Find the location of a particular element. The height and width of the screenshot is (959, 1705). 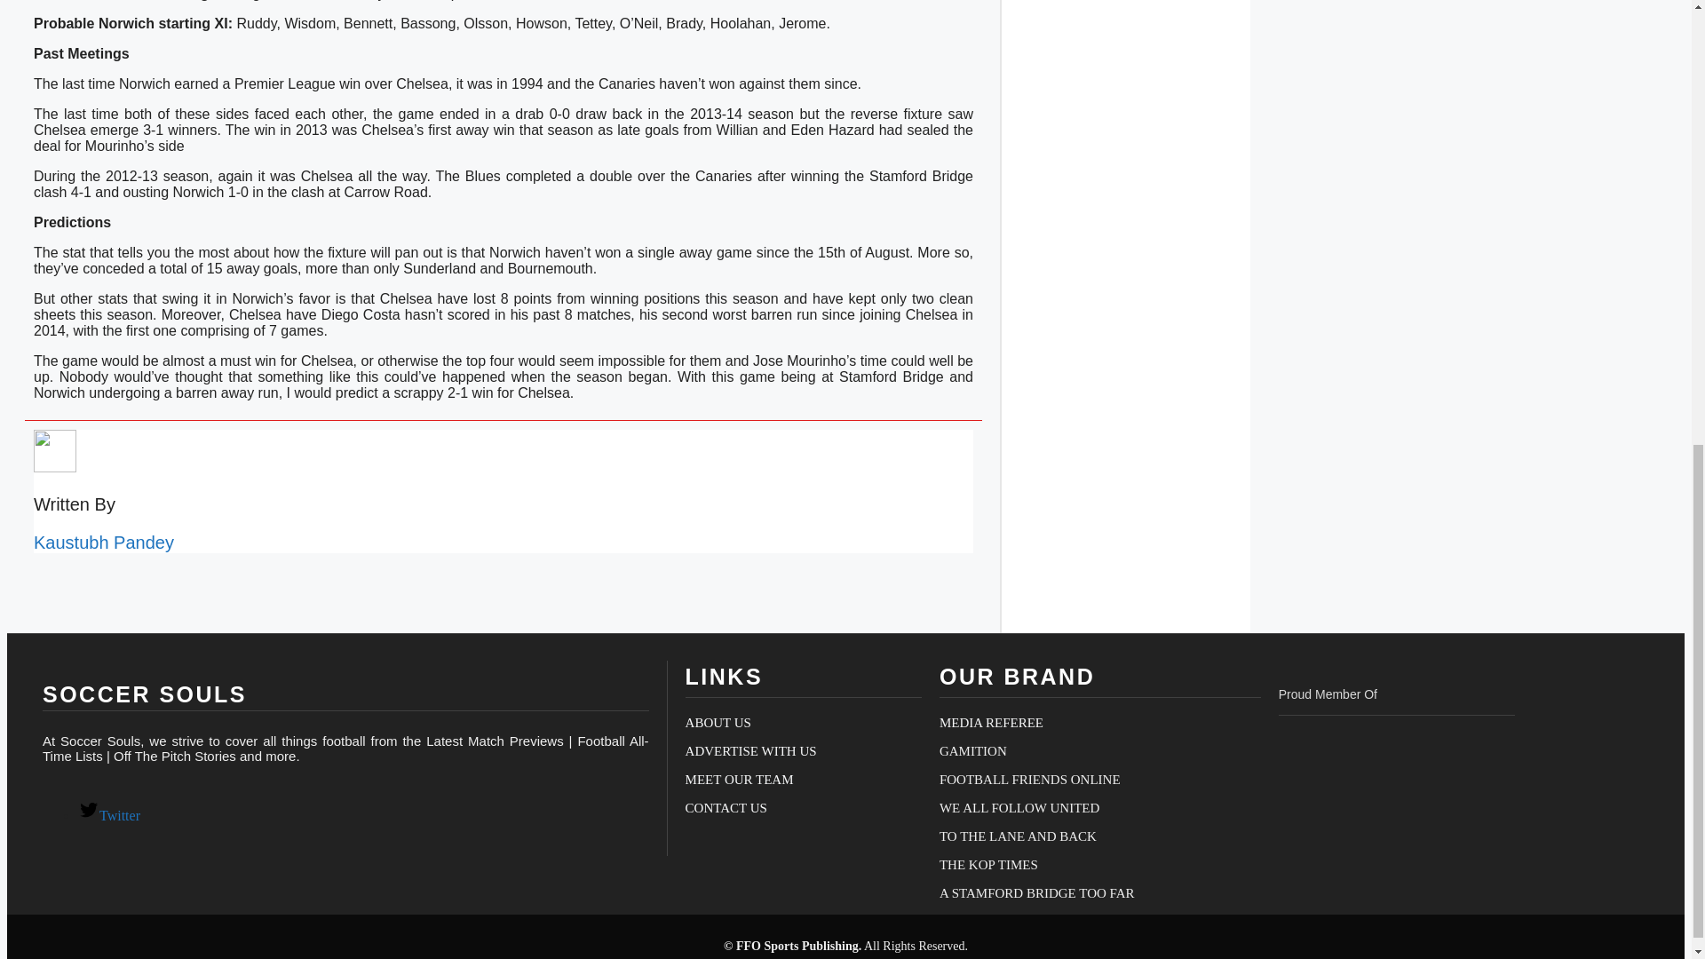

THE KOP TIMES is located at coordinates (988, 864).